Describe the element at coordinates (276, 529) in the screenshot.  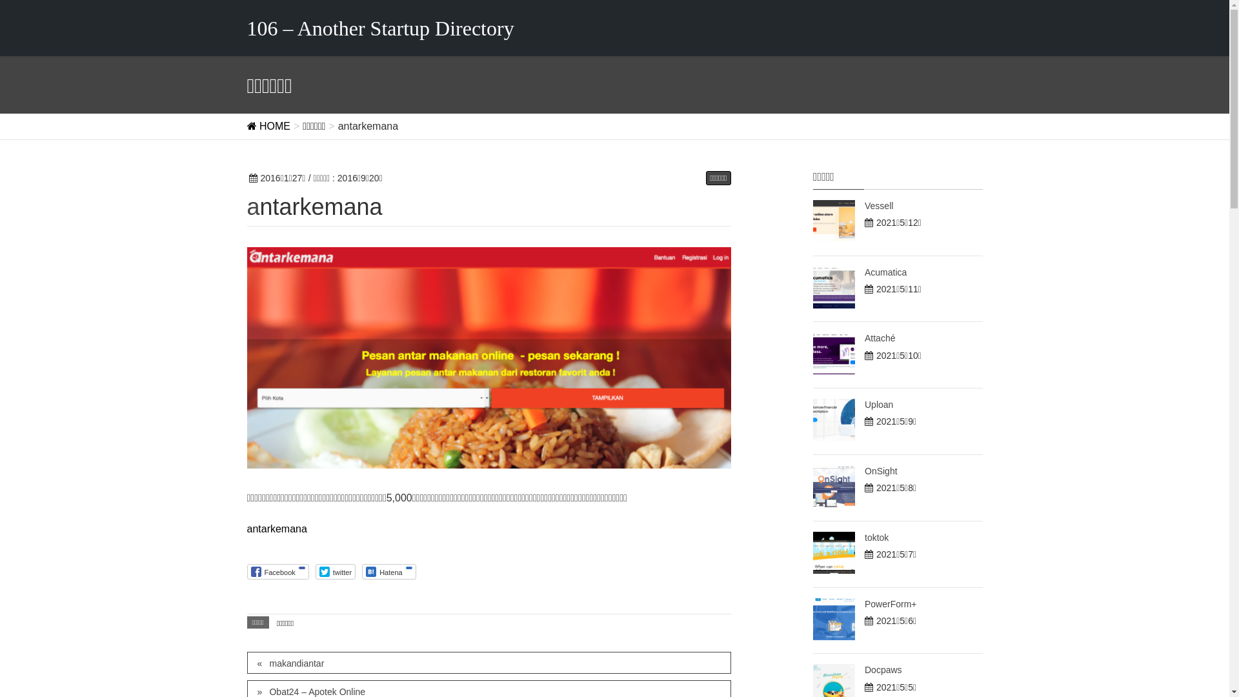
I see `antarkemana` at that location.